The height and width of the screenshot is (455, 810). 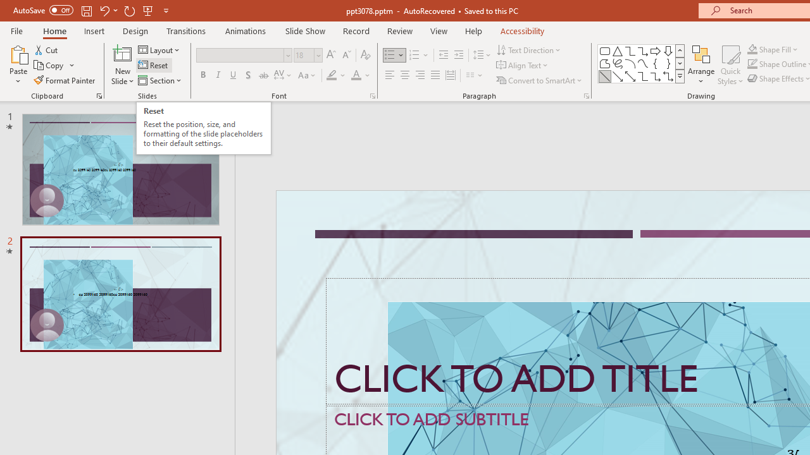 I want to click on Character Spacing, so click(x=283, y=76).